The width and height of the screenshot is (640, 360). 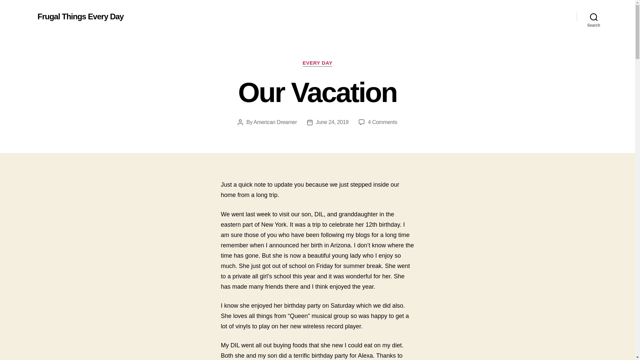 I want to click on EVERY DAY, so click(x=317, y=63).